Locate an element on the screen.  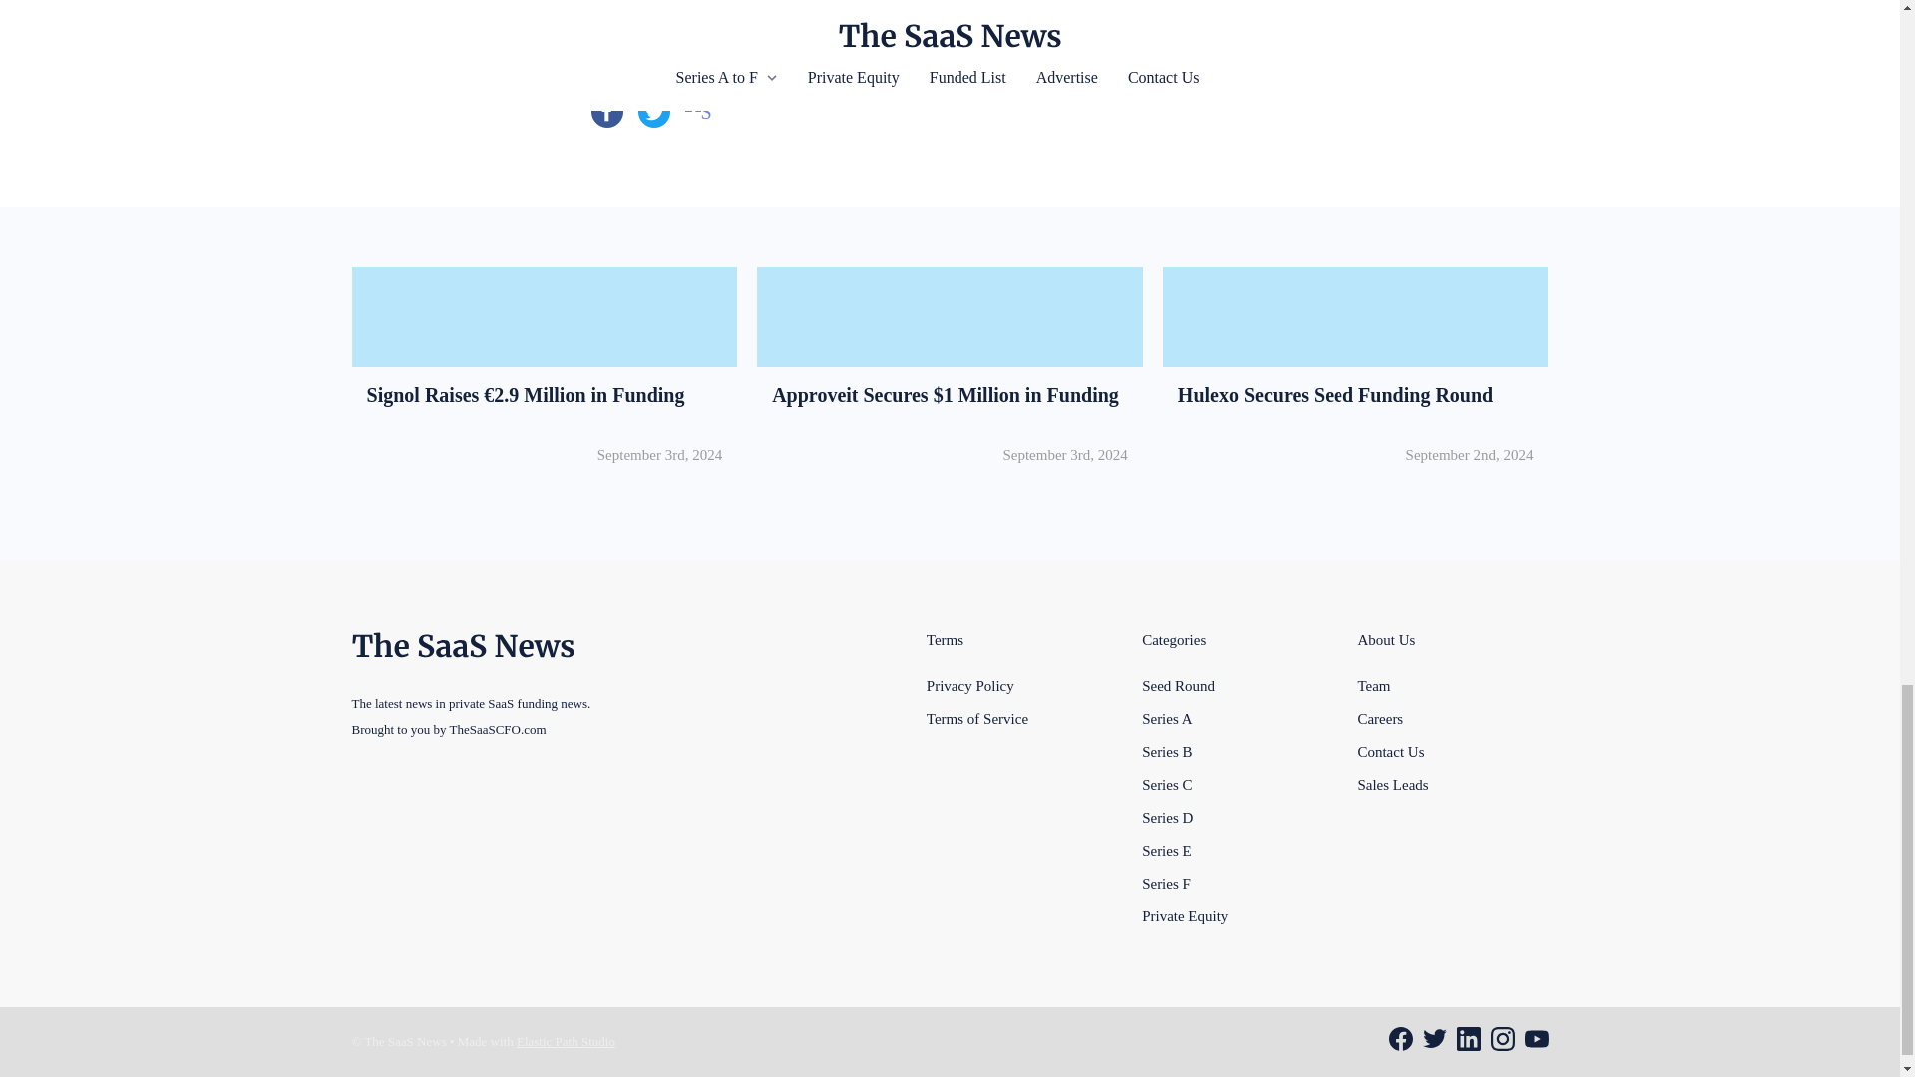
Series B is located at coordinates (970, 685).